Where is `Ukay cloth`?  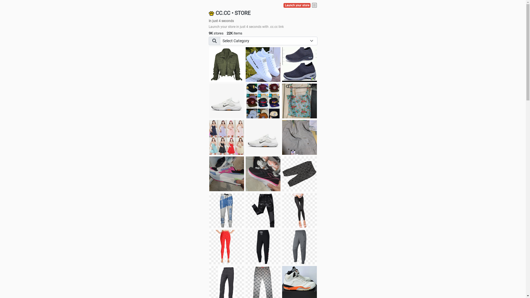 Ukay cloth is located at coordinates (300, 101).